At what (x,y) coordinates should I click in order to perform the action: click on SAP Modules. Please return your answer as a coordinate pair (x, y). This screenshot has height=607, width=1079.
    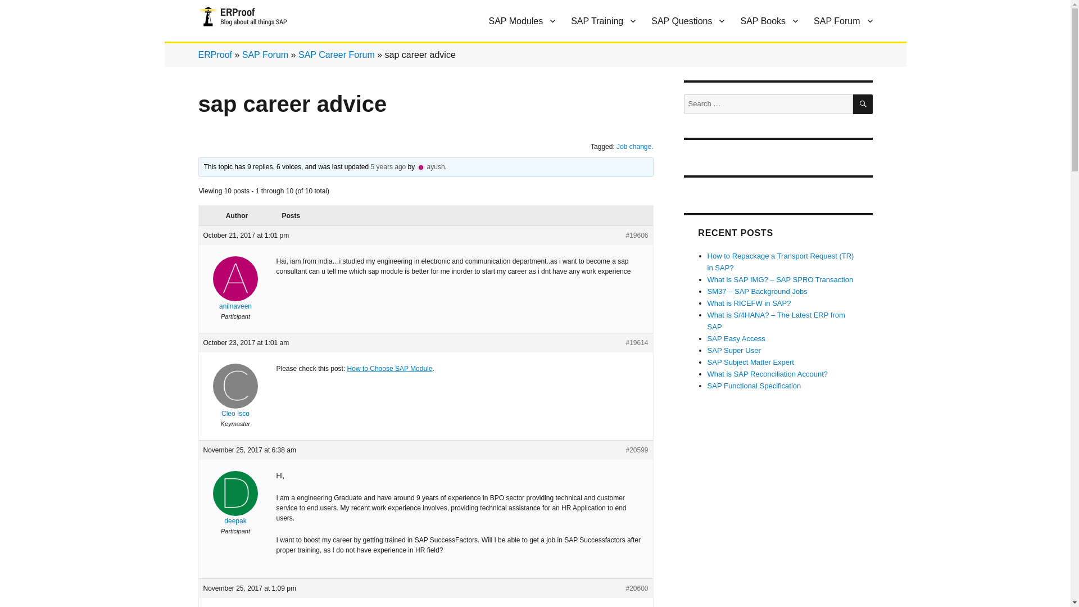
    Looking at the image, I should click on (522, 21).